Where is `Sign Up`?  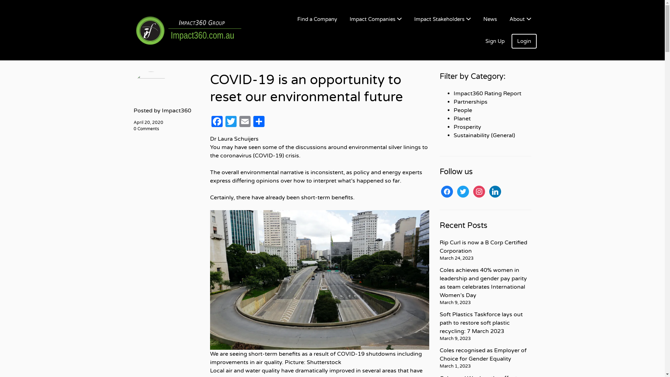
Sign Up is located at coordinates (495, 41).